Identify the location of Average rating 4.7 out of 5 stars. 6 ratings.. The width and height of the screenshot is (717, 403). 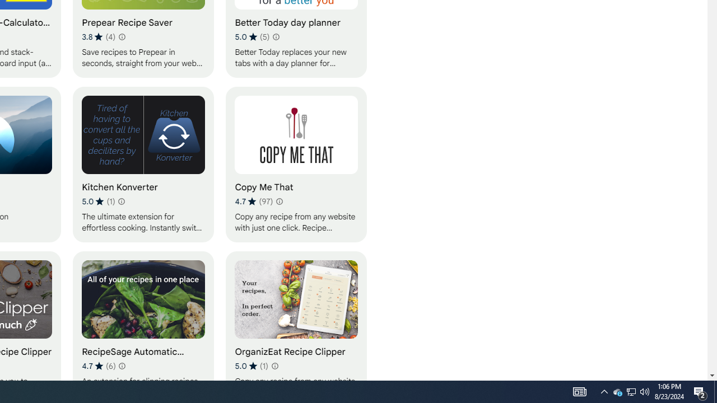
(99, 365).